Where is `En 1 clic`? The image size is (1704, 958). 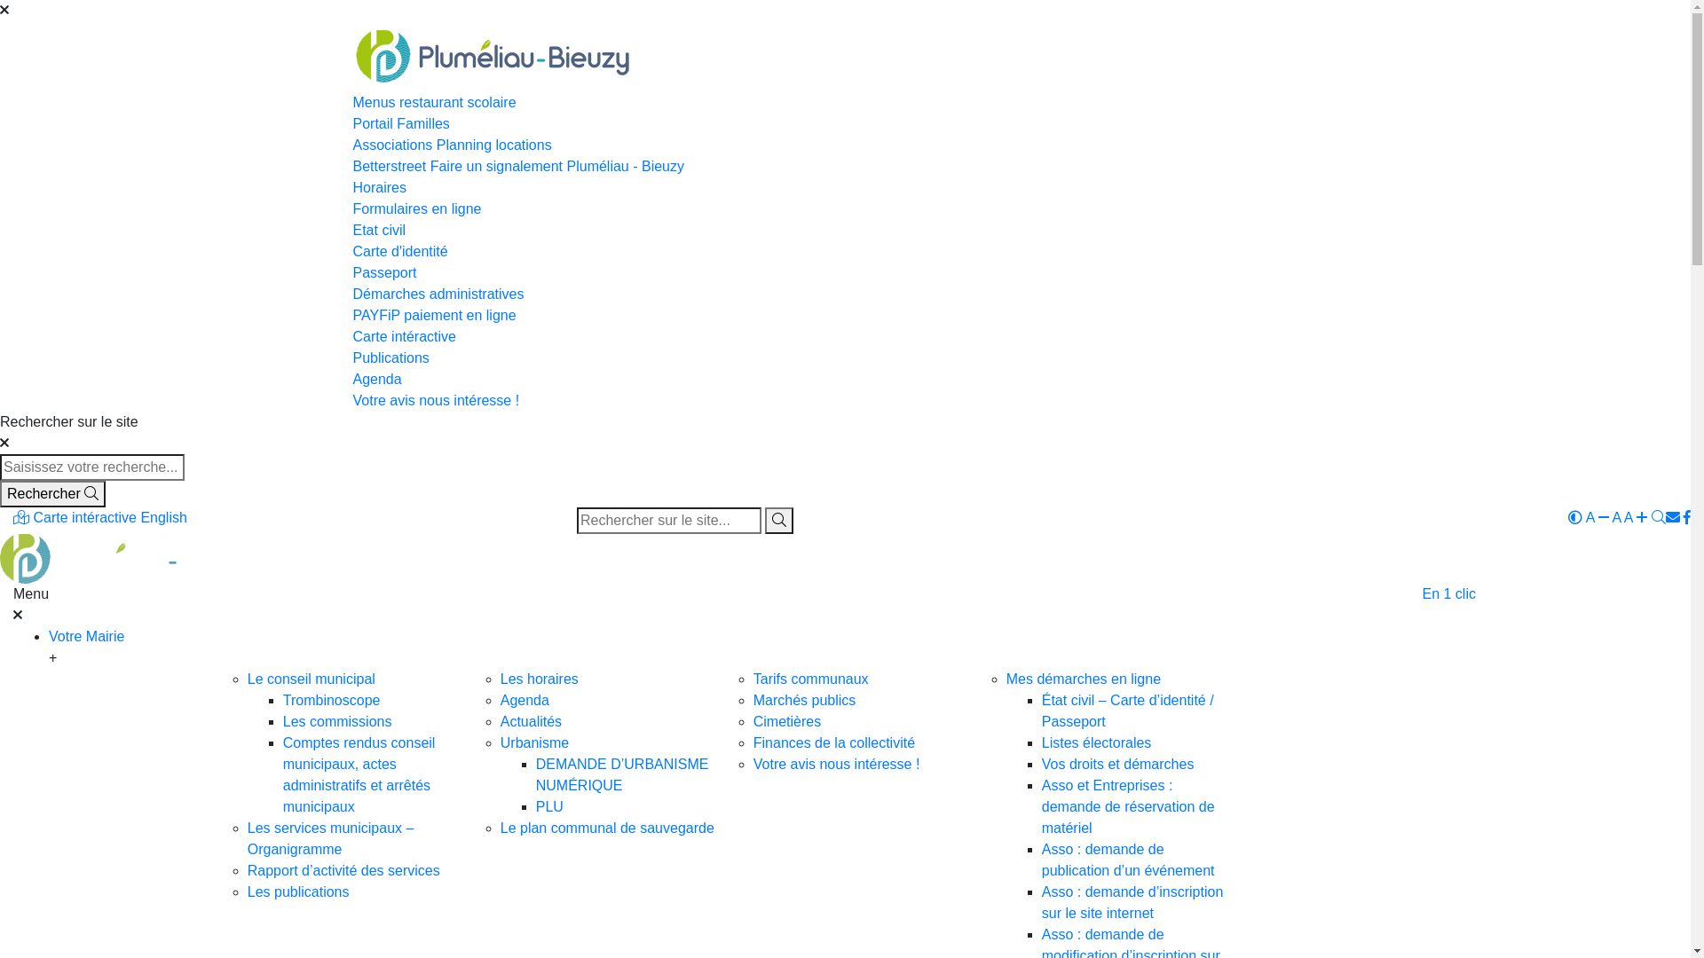 En 1 clic is located at coordinates (1448, 594).